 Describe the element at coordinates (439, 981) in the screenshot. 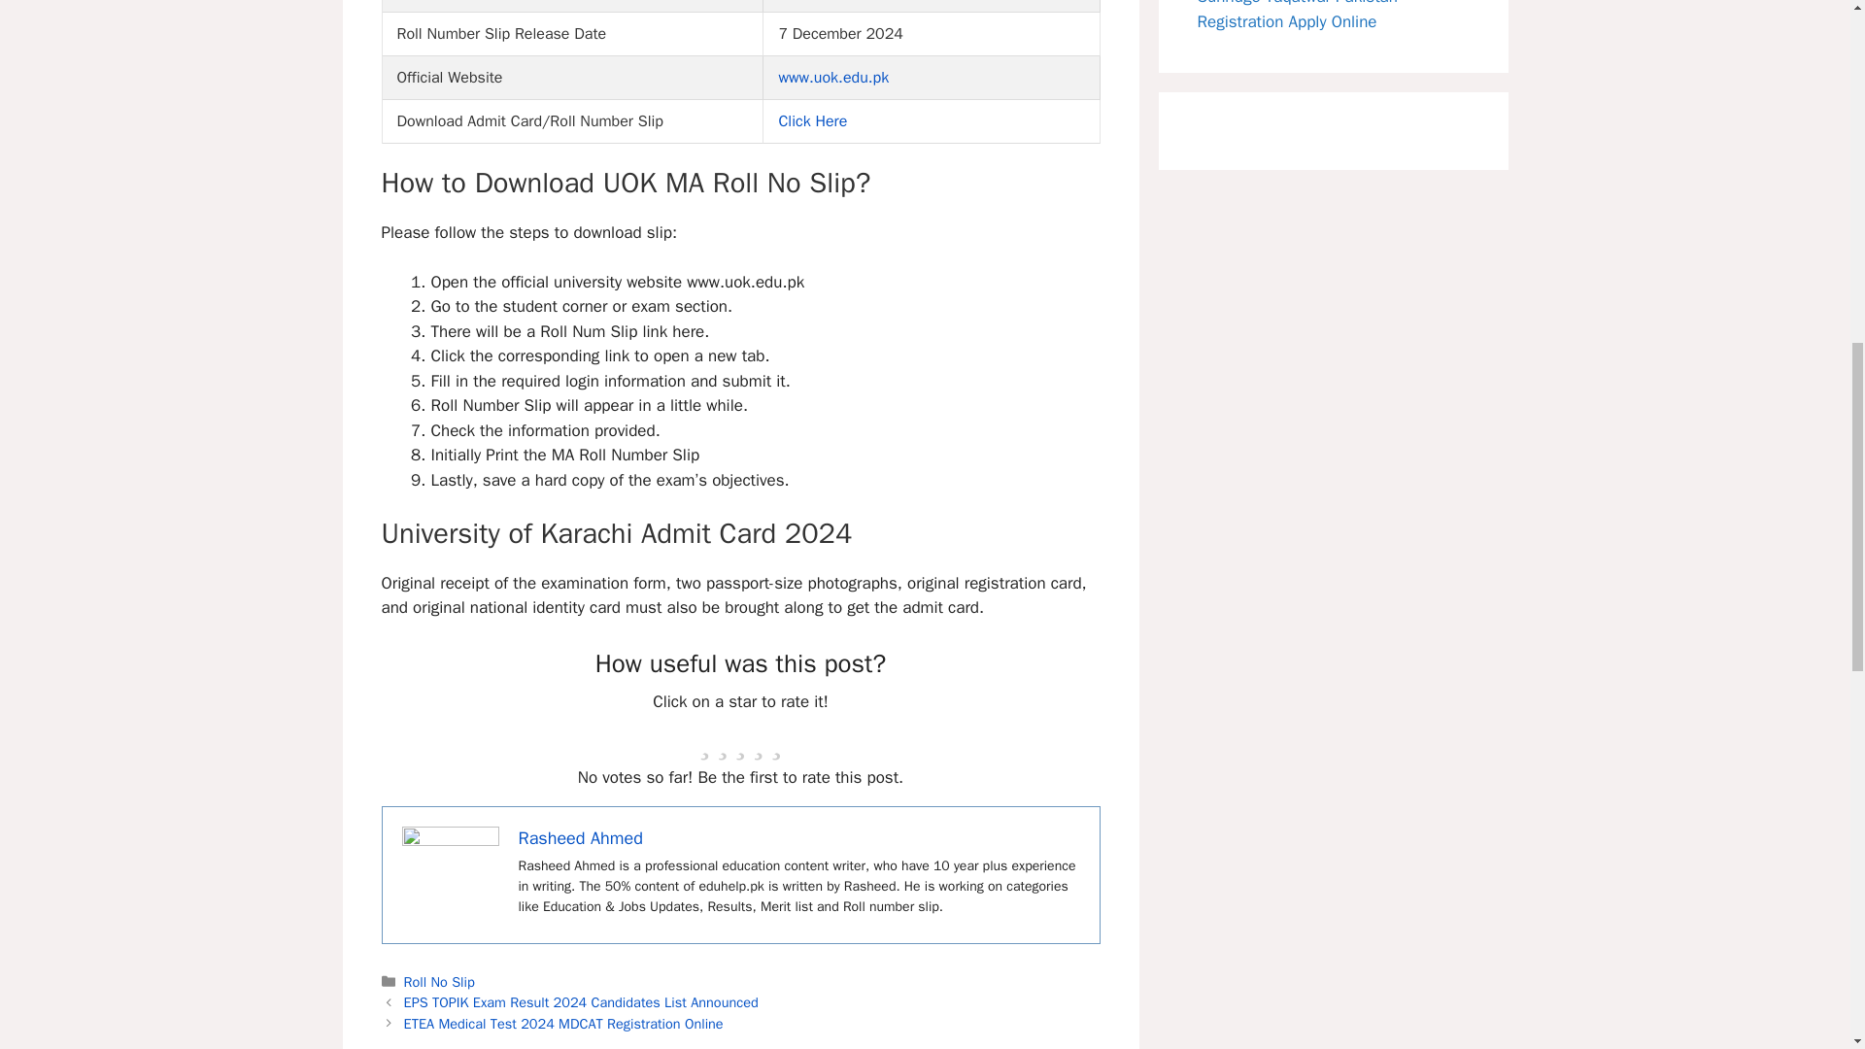

I see `Roll No Slip` at that location.